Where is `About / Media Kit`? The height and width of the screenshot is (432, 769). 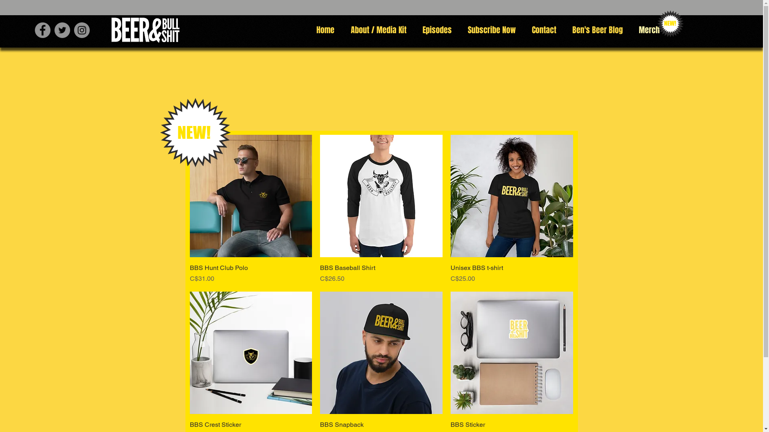
About / Media Kit is located at coordinates (379, 30).